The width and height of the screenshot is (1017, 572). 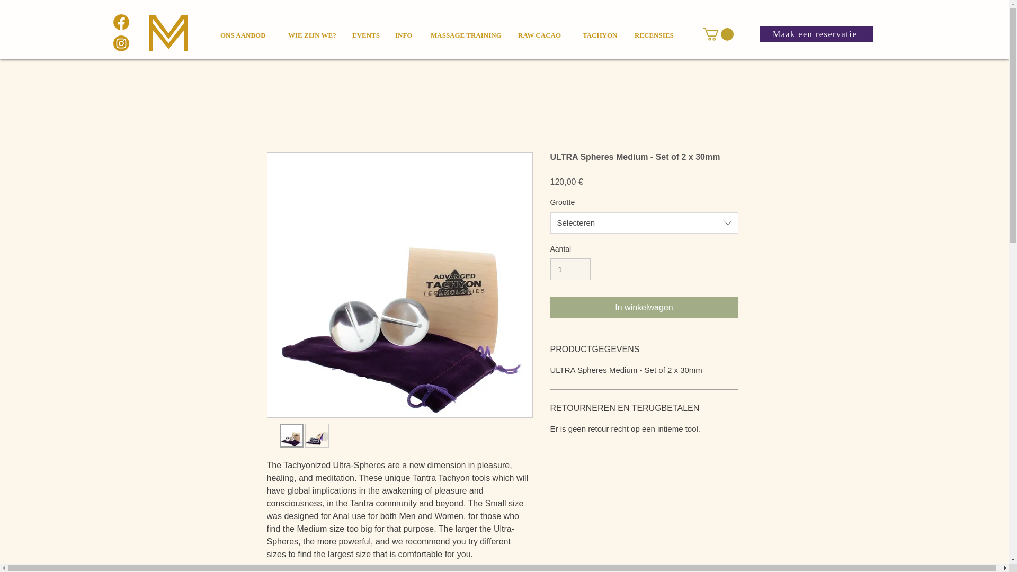 I want to click on EVENTS, so click(x=364, y=31).